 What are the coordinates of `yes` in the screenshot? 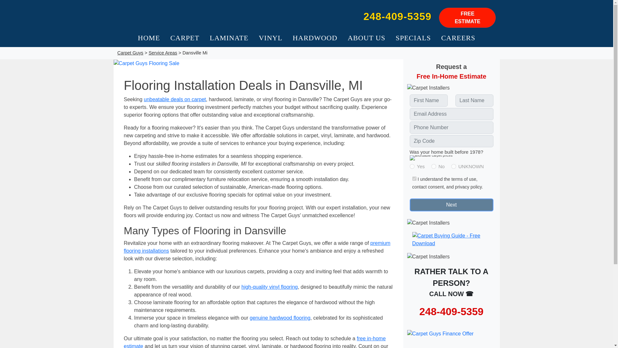 It's located at (411, 166).